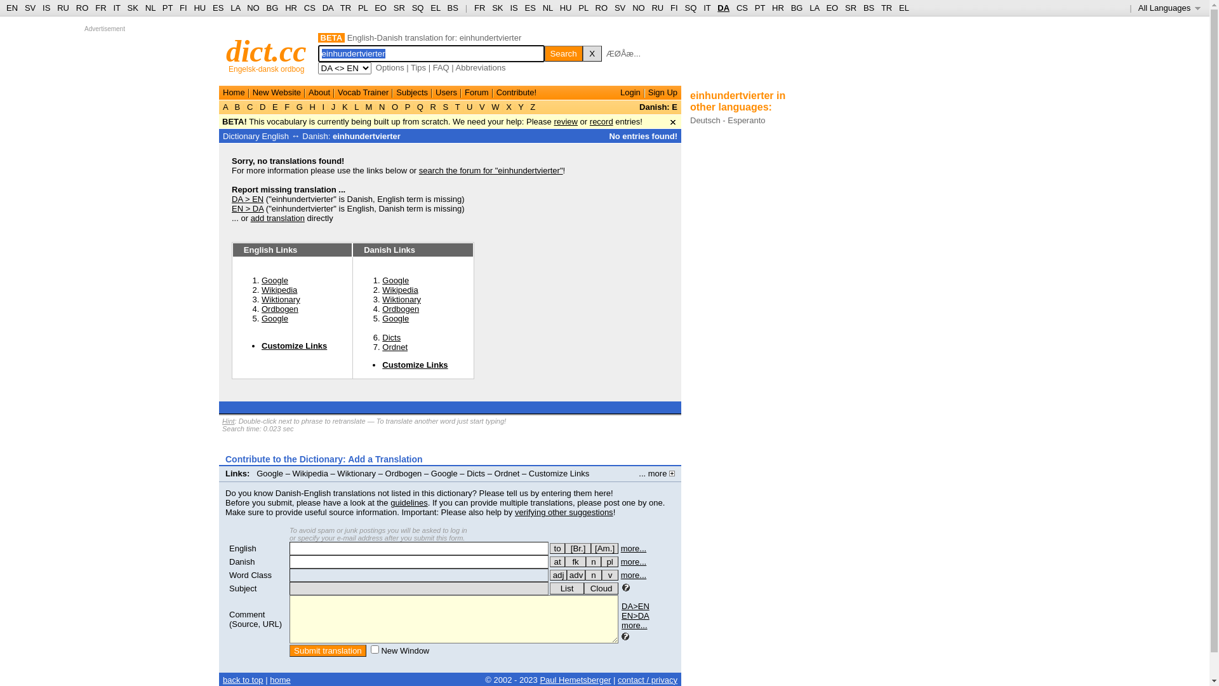  What do you see at coordinates (395, 347) in the screenshot?
I see `Ordnet` at bounding box center [395, 347].